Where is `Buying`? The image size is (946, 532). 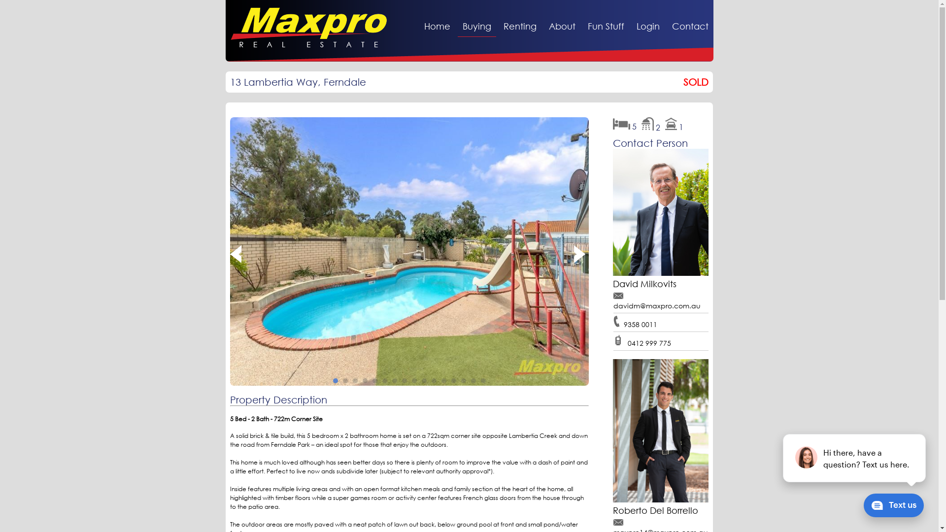 Buying is located at coordinates (476, 26).